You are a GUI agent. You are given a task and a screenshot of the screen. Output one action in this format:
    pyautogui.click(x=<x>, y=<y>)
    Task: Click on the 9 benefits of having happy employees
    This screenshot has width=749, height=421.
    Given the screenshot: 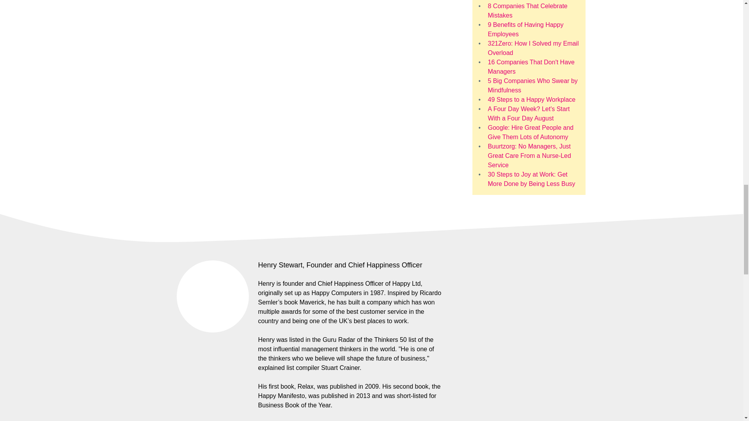 What is the action you would take?
    pyautogui.click(x=525, y=30)
    